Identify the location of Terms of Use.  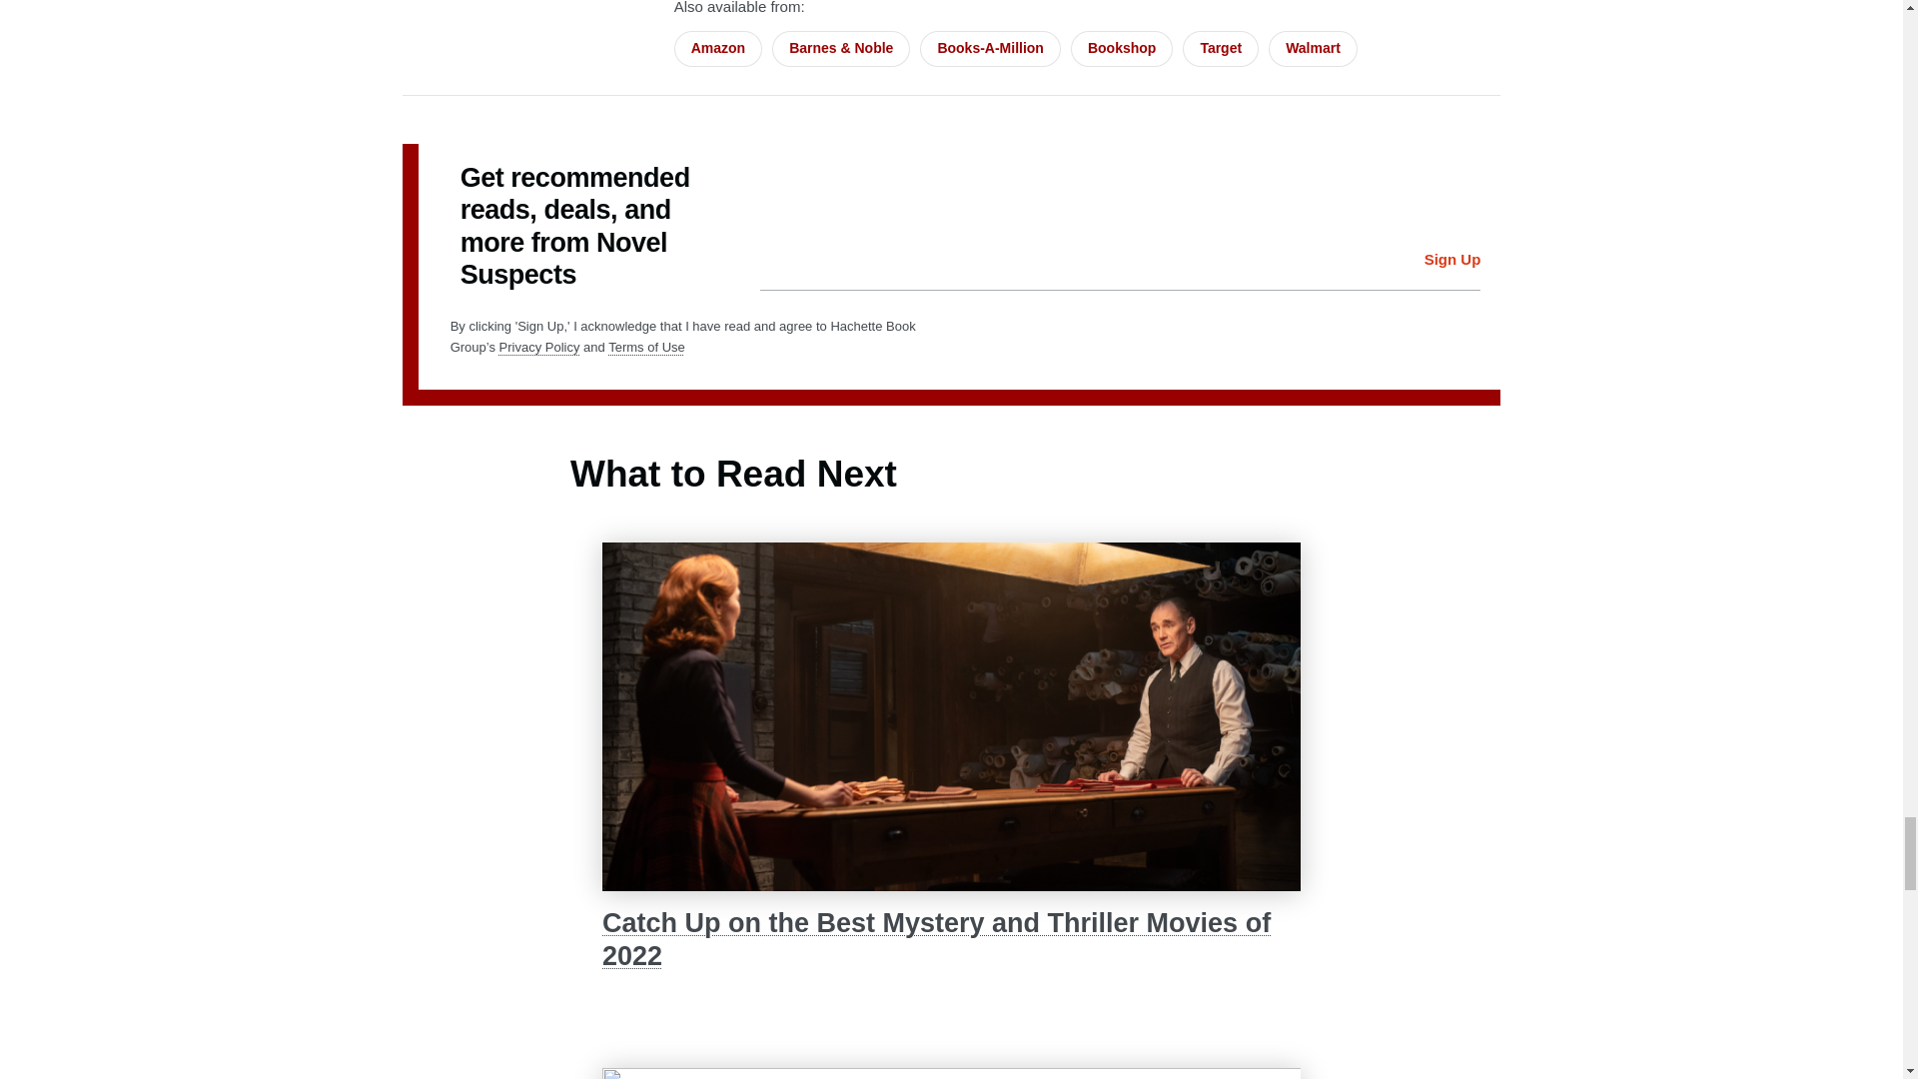
(645, 348).